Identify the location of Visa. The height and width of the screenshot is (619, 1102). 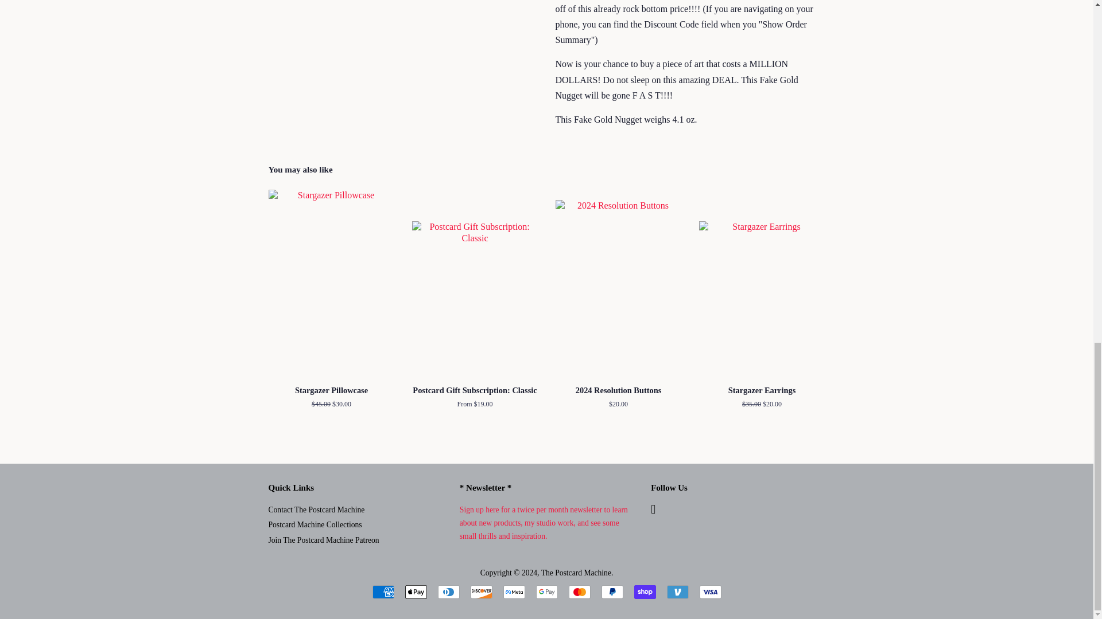
(709, 591).